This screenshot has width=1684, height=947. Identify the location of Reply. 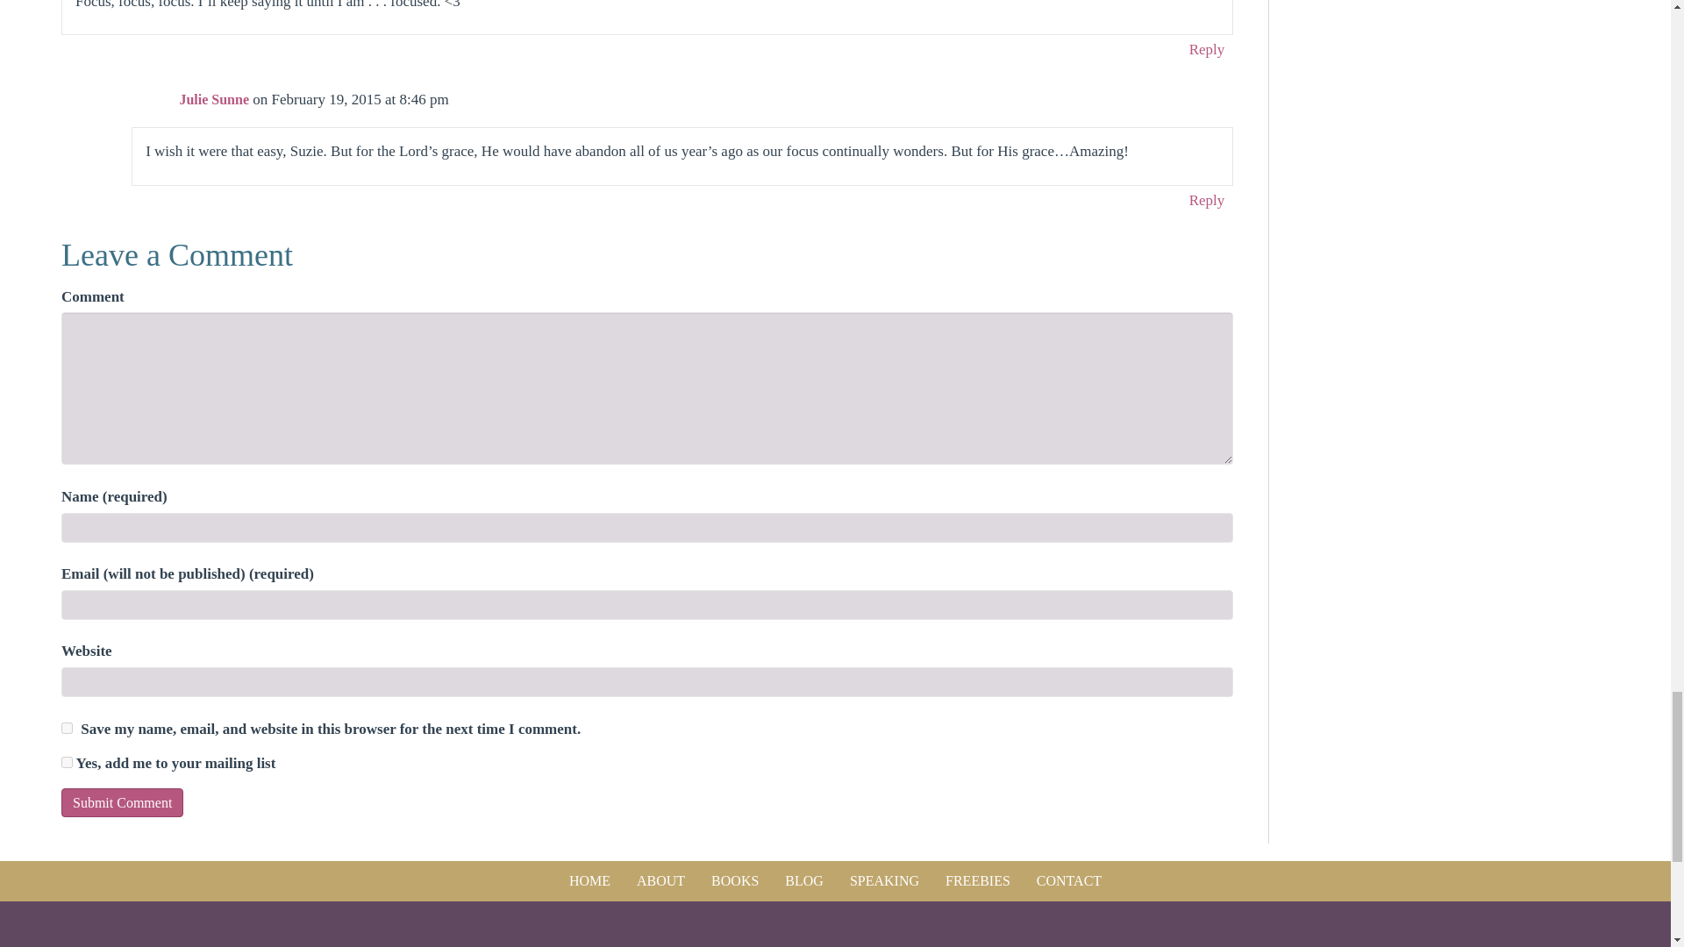
(1207, 200).